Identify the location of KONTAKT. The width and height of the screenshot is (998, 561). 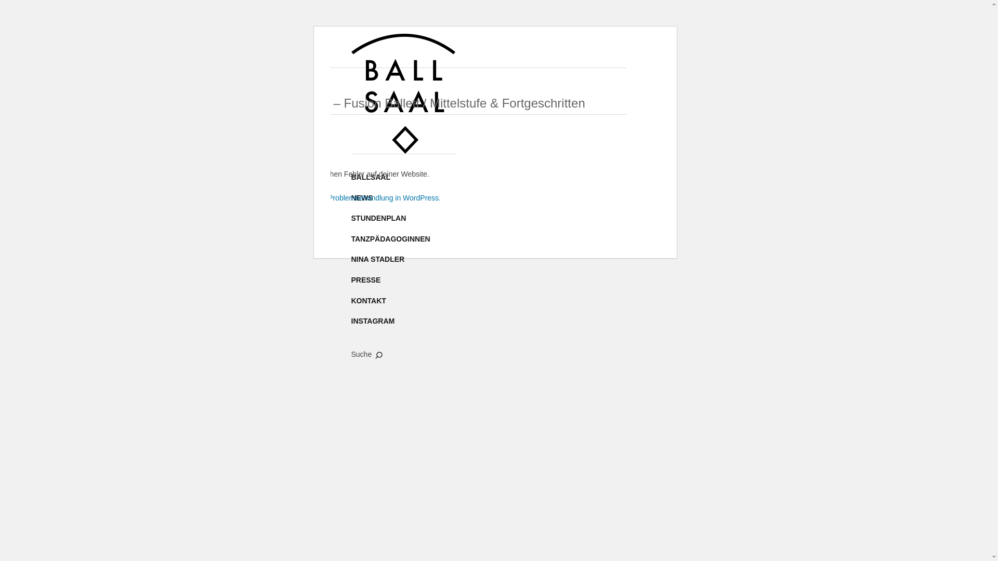
(369, 301).